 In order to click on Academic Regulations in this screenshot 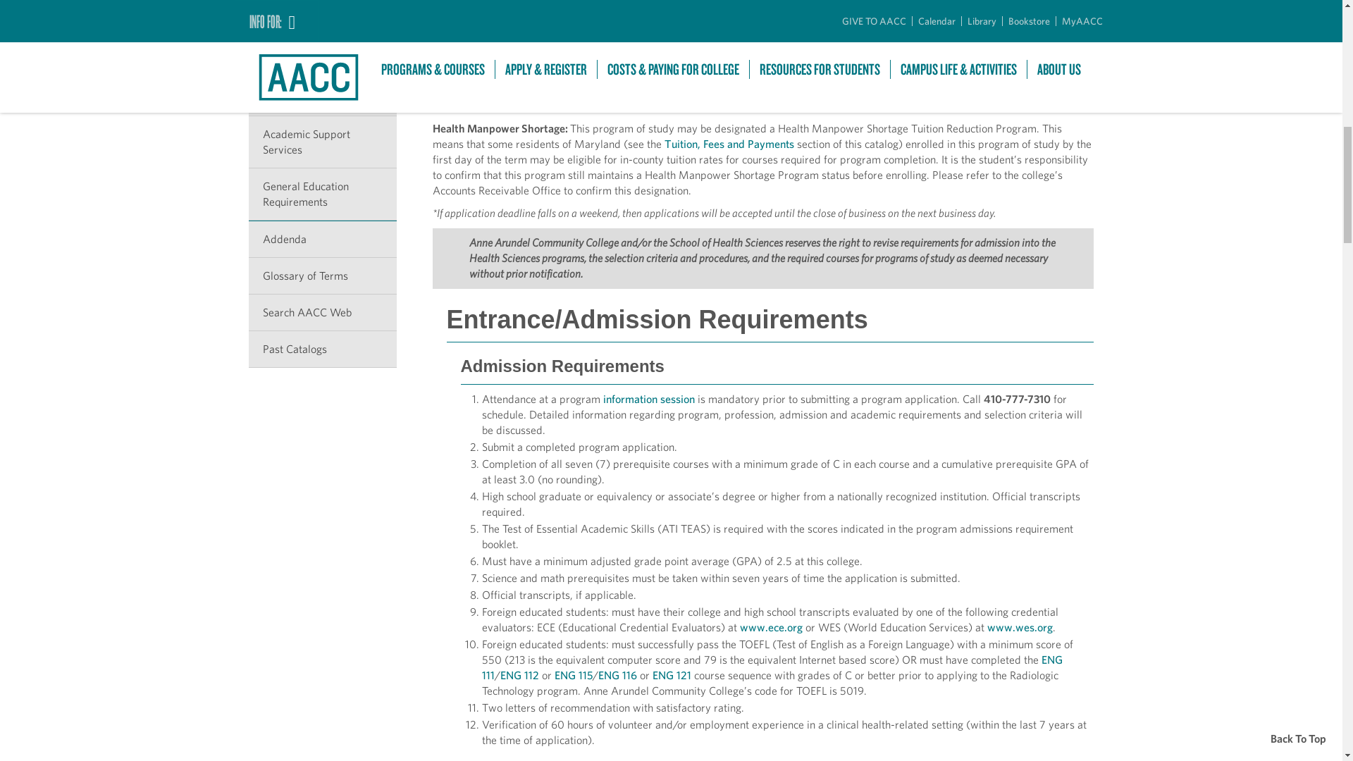, I will do `click(321, 98)`.